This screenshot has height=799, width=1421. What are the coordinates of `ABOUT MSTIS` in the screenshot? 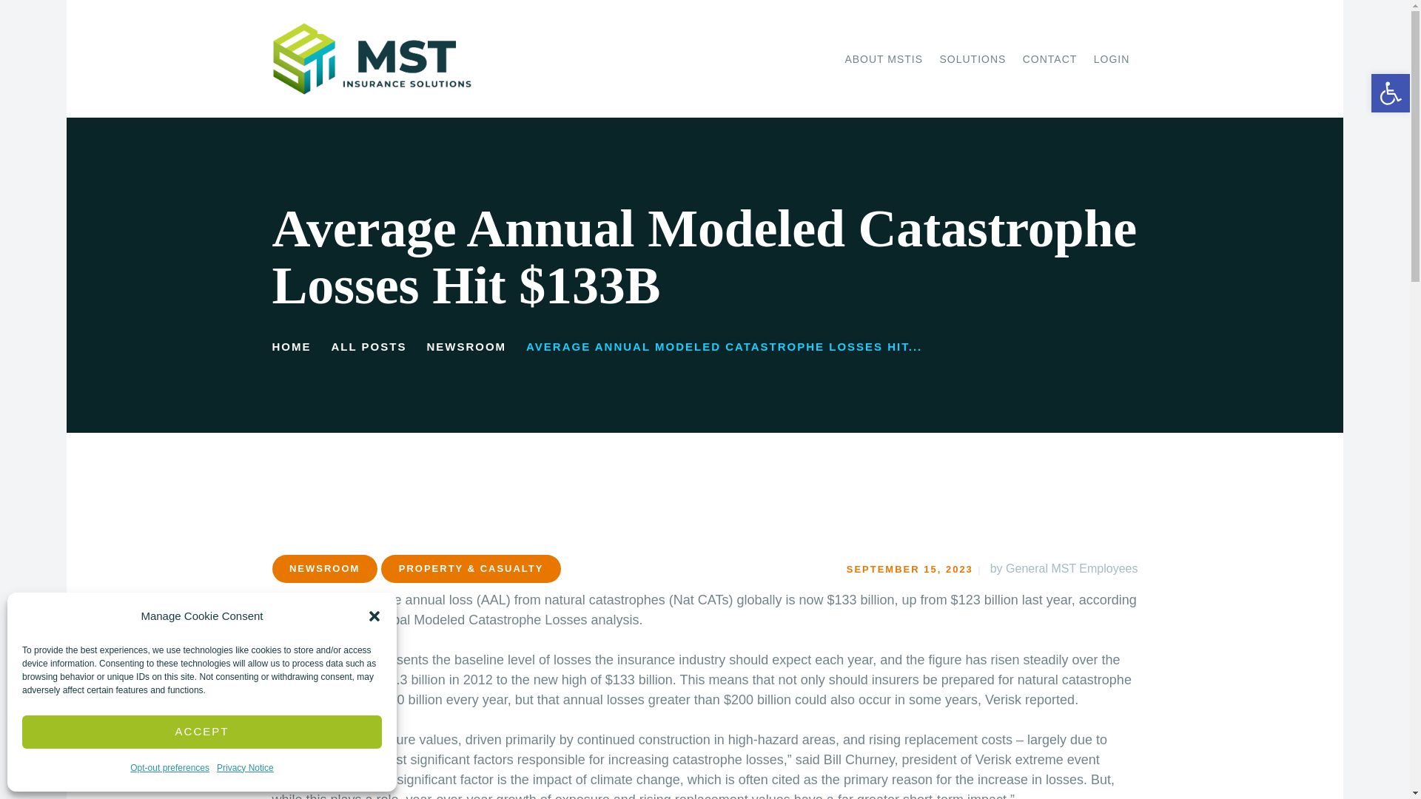 It's located at (884, 59).